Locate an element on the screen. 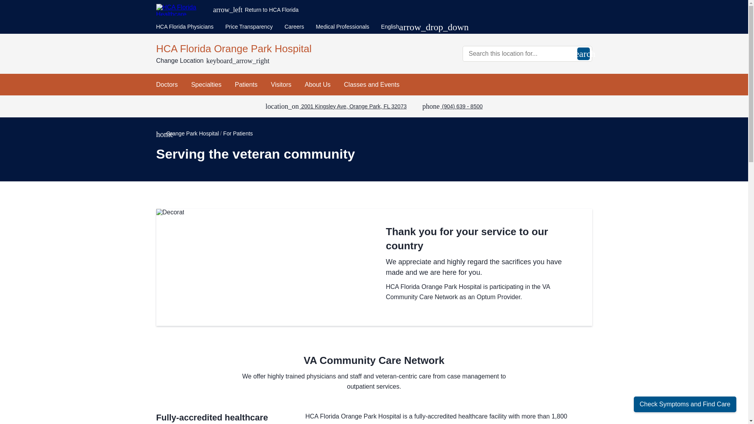  HCA Florida Physicians is located at coordinates (185, 27).